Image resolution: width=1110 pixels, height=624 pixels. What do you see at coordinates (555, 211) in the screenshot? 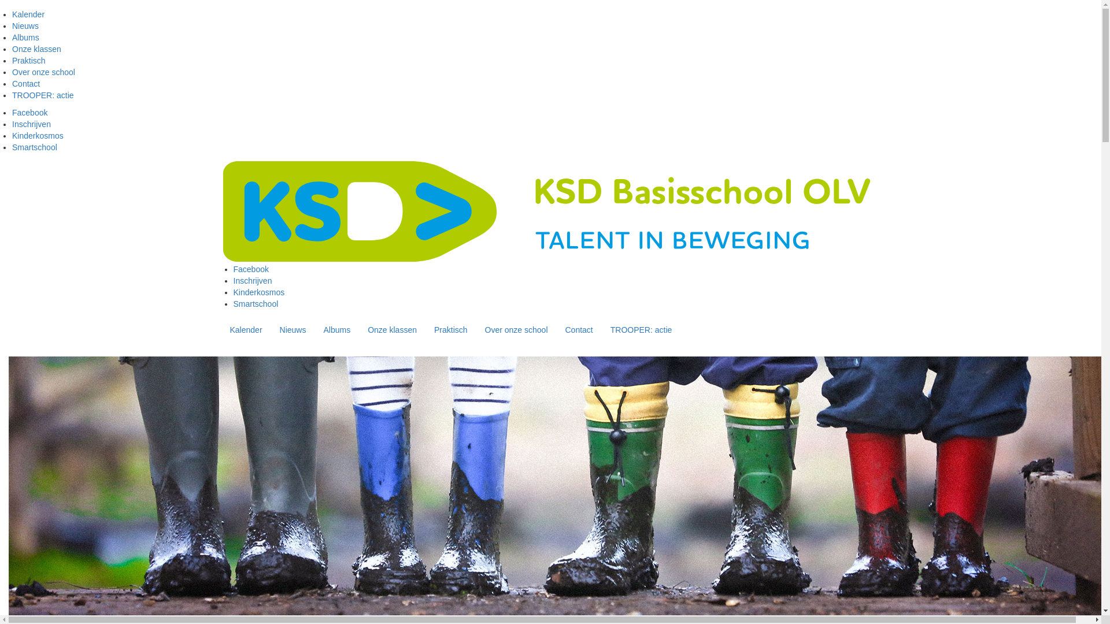
I see `Home` at bounding box center [555, 211].